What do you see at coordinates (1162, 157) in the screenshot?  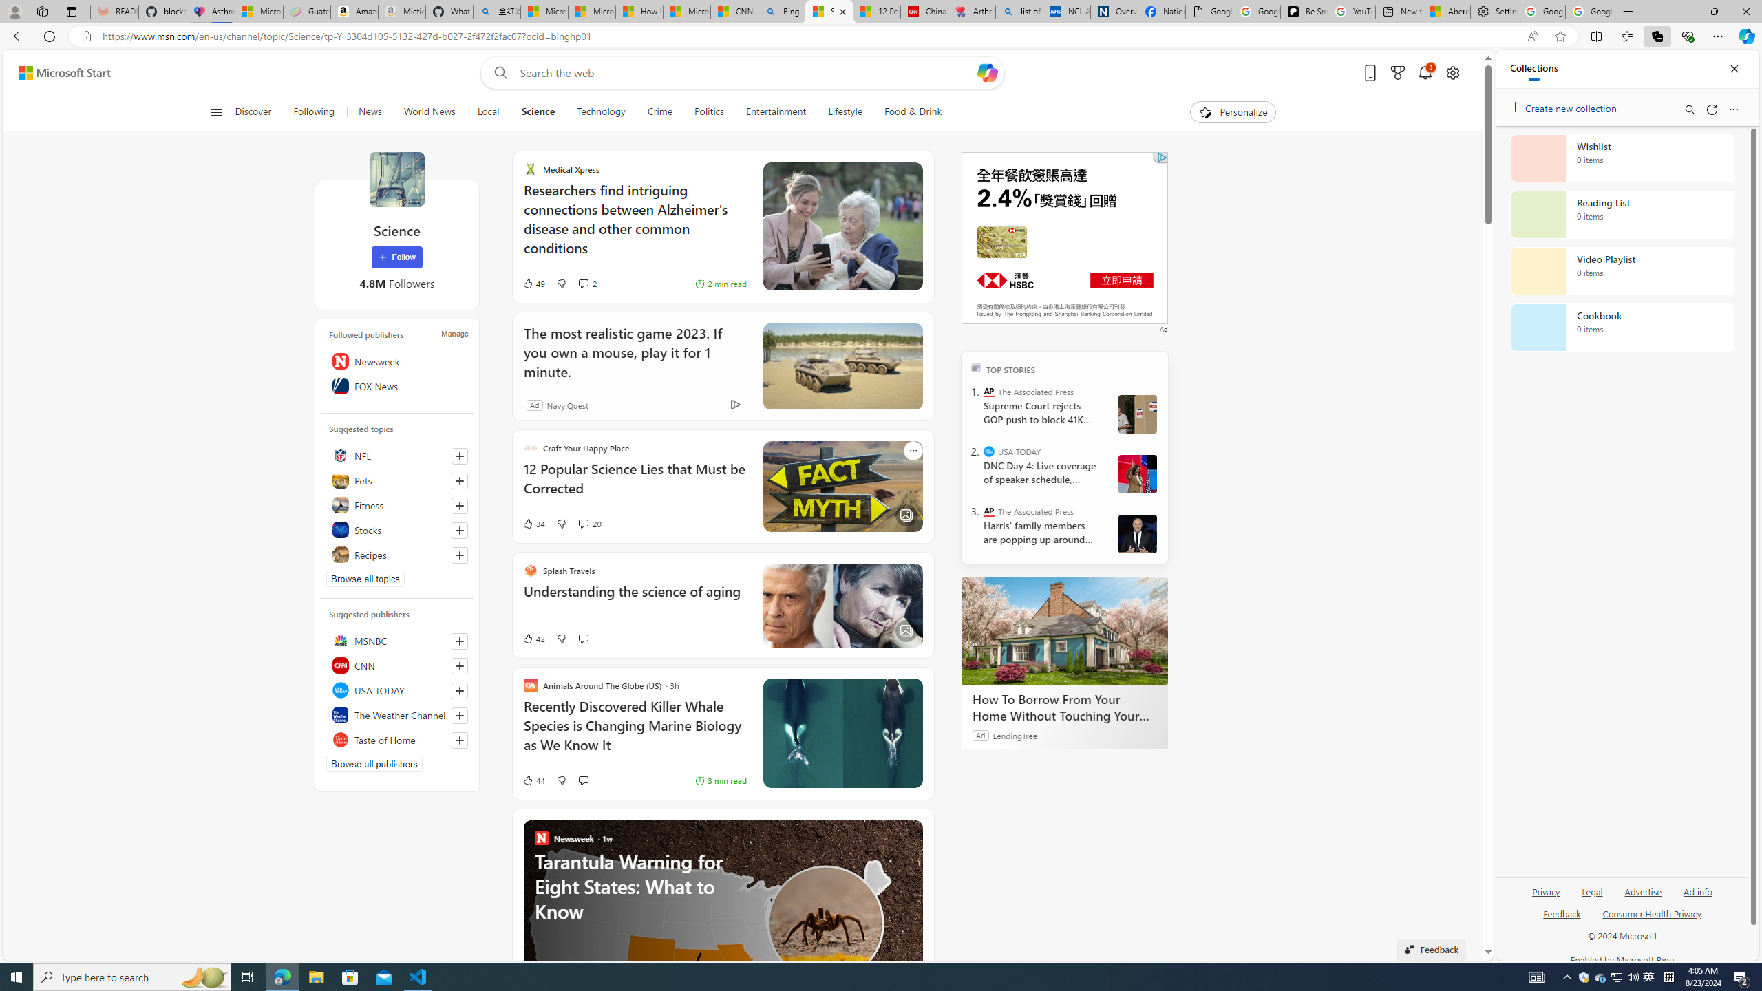 I see `Class: qc-adchoices-icon` at bounding box center [1162, 157].